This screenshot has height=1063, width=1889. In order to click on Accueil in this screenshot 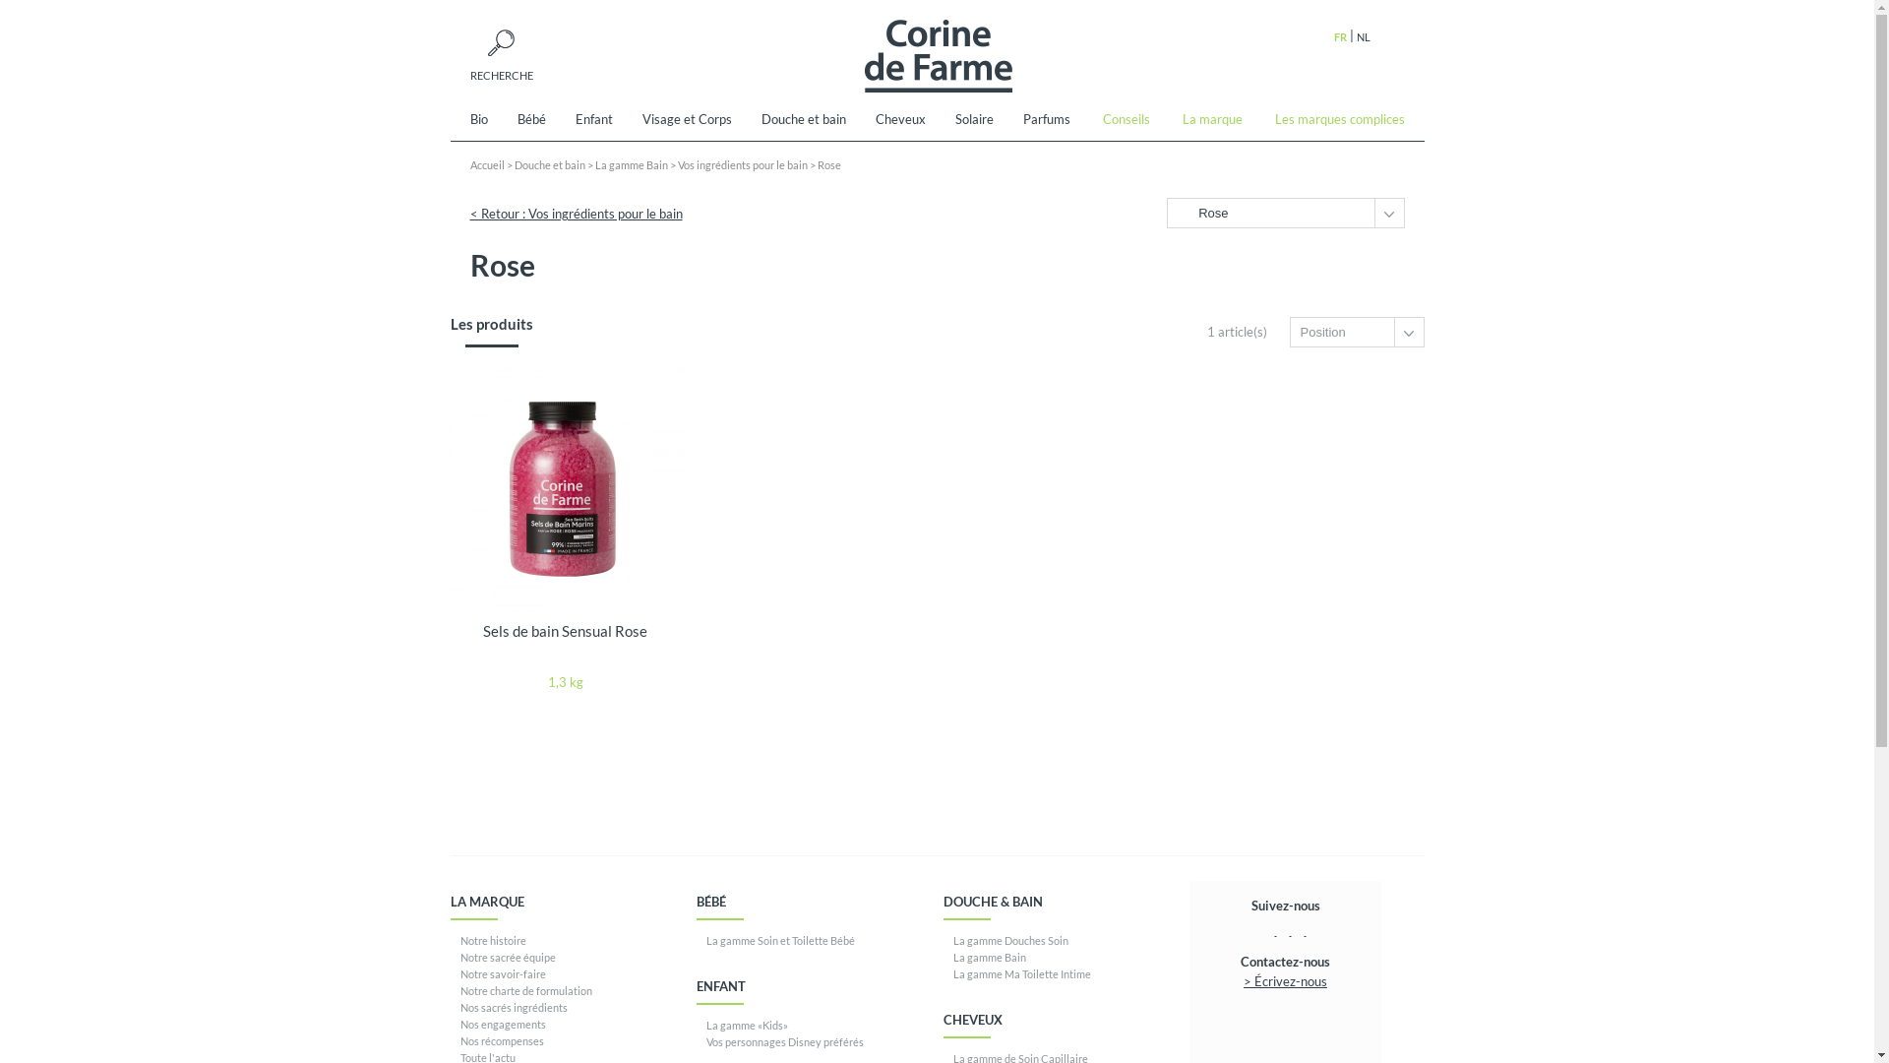, I will do `click(488, 165)`.